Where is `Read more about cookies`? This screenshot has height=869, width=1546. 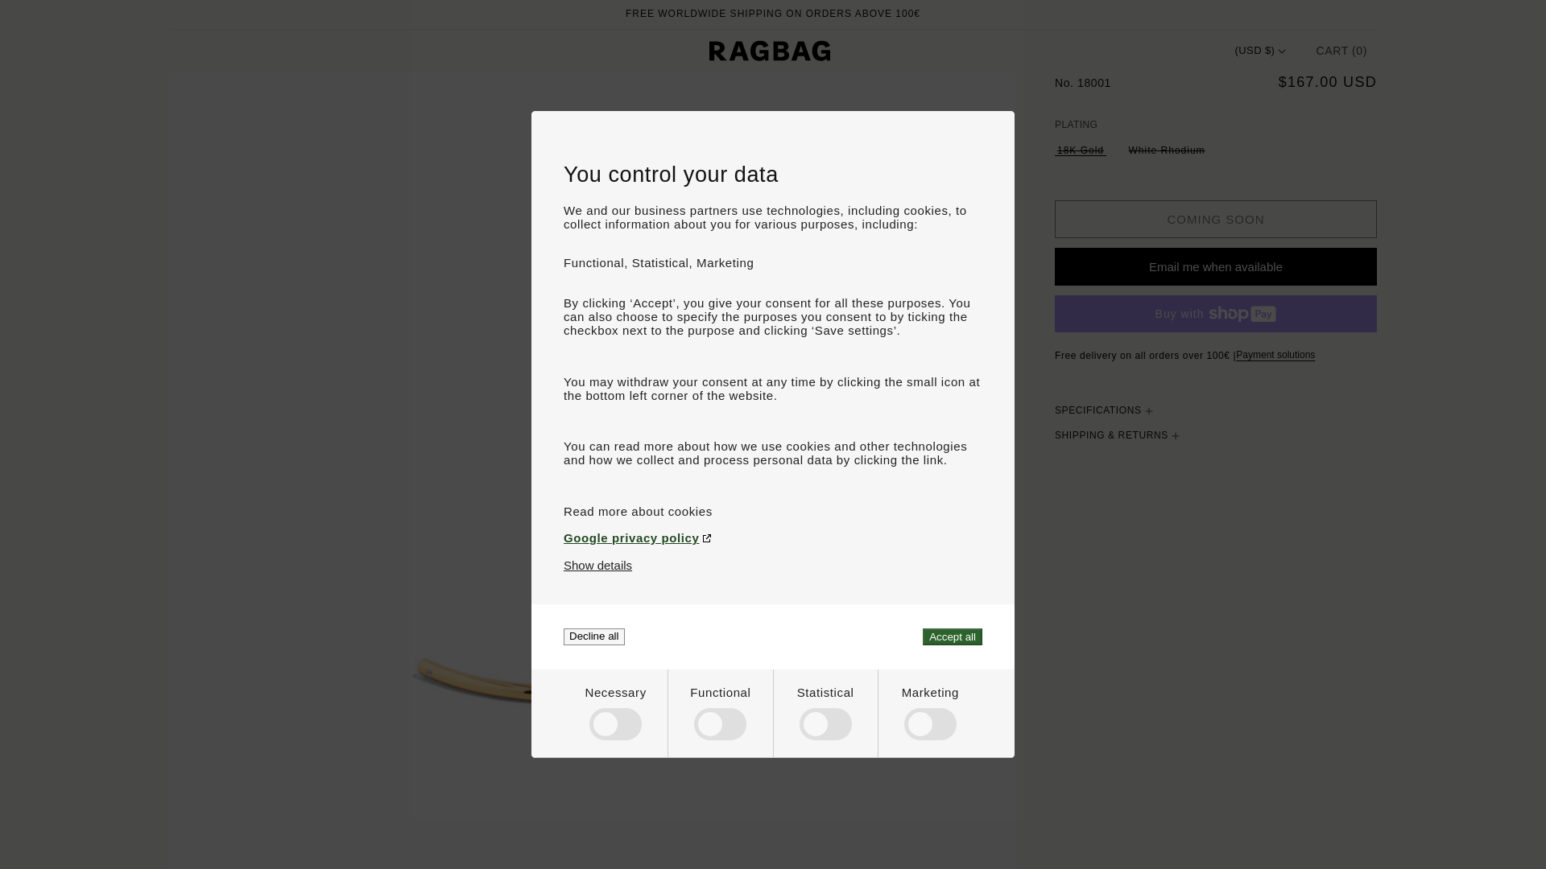 Read more about cookies is located at coordinates (773, 511).